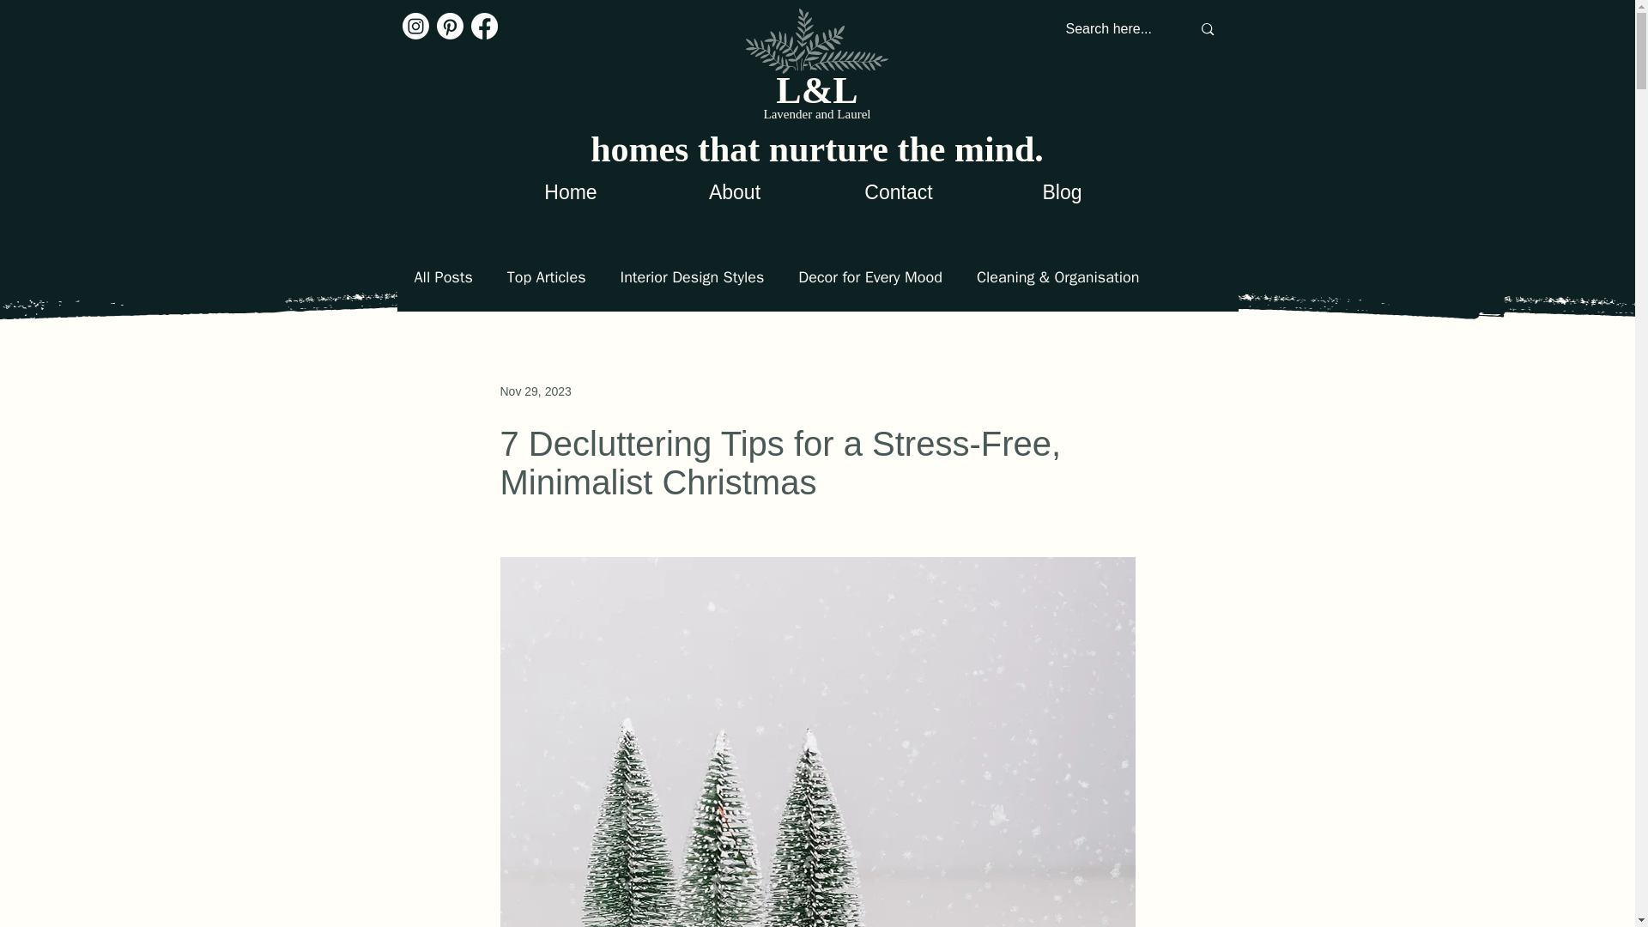 This screenshot has height=927, width=1648. What do you see at coordinates (734, 191) in the screenshot?
I see `About` at bounding box center [734, 191].